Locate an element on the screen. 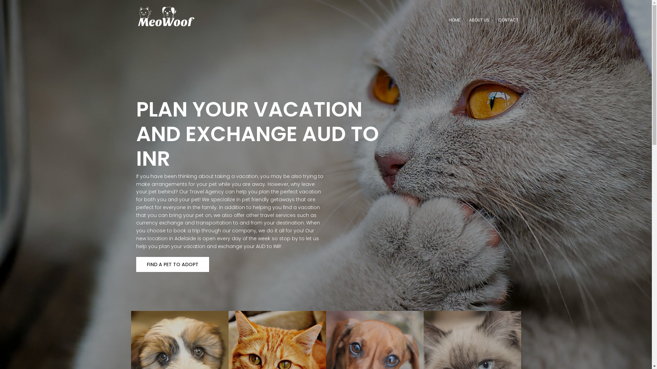  CONTACT is located at coordinates (508, 20).